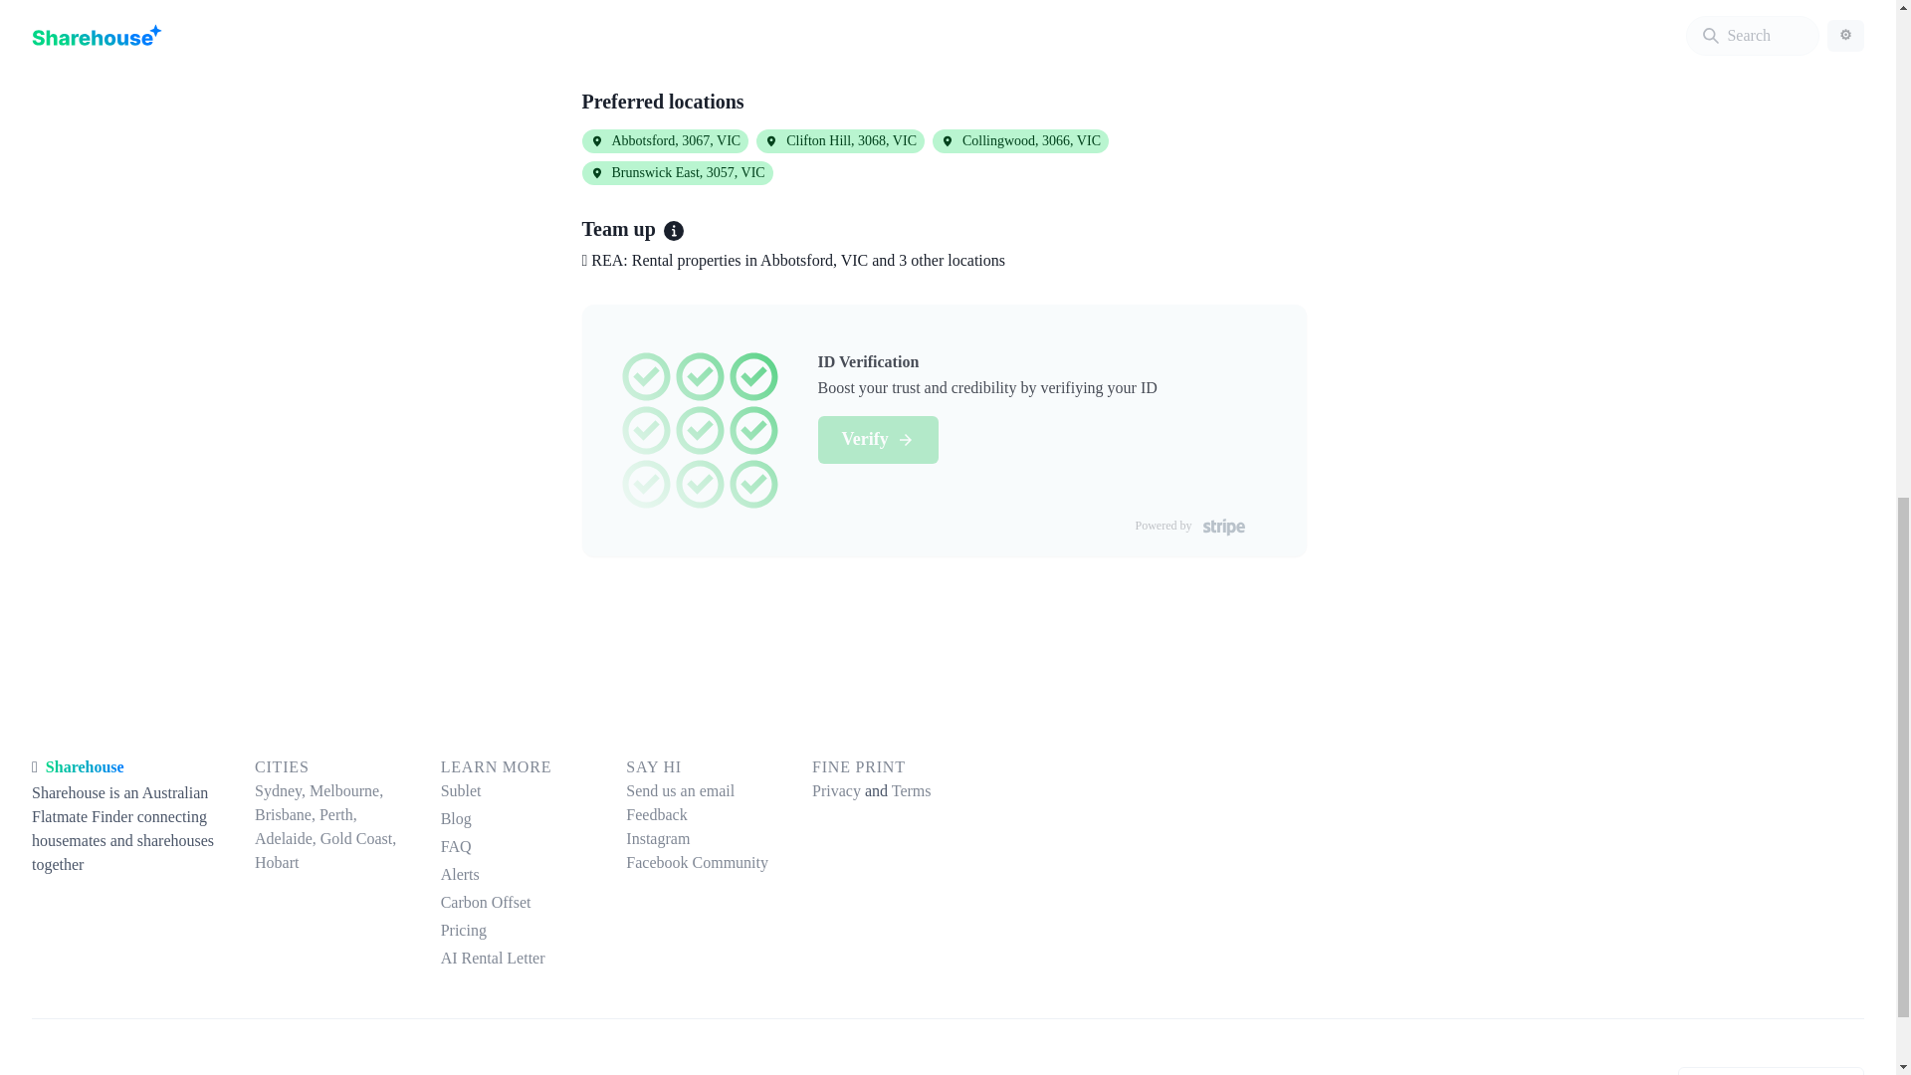 The height and width of the screenshot is (1075, 1911). I want to click on Pricing, so click(518, 931).